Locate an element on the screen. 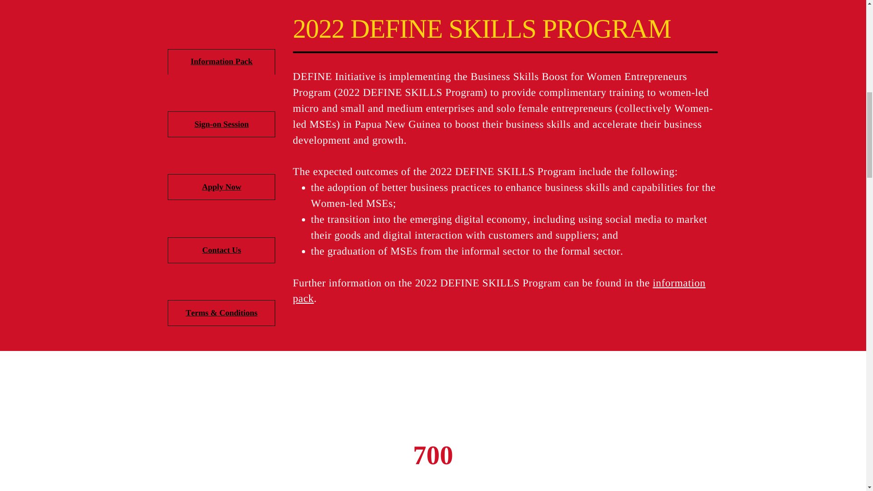  Information Pack is located at coordinates (221, 61).